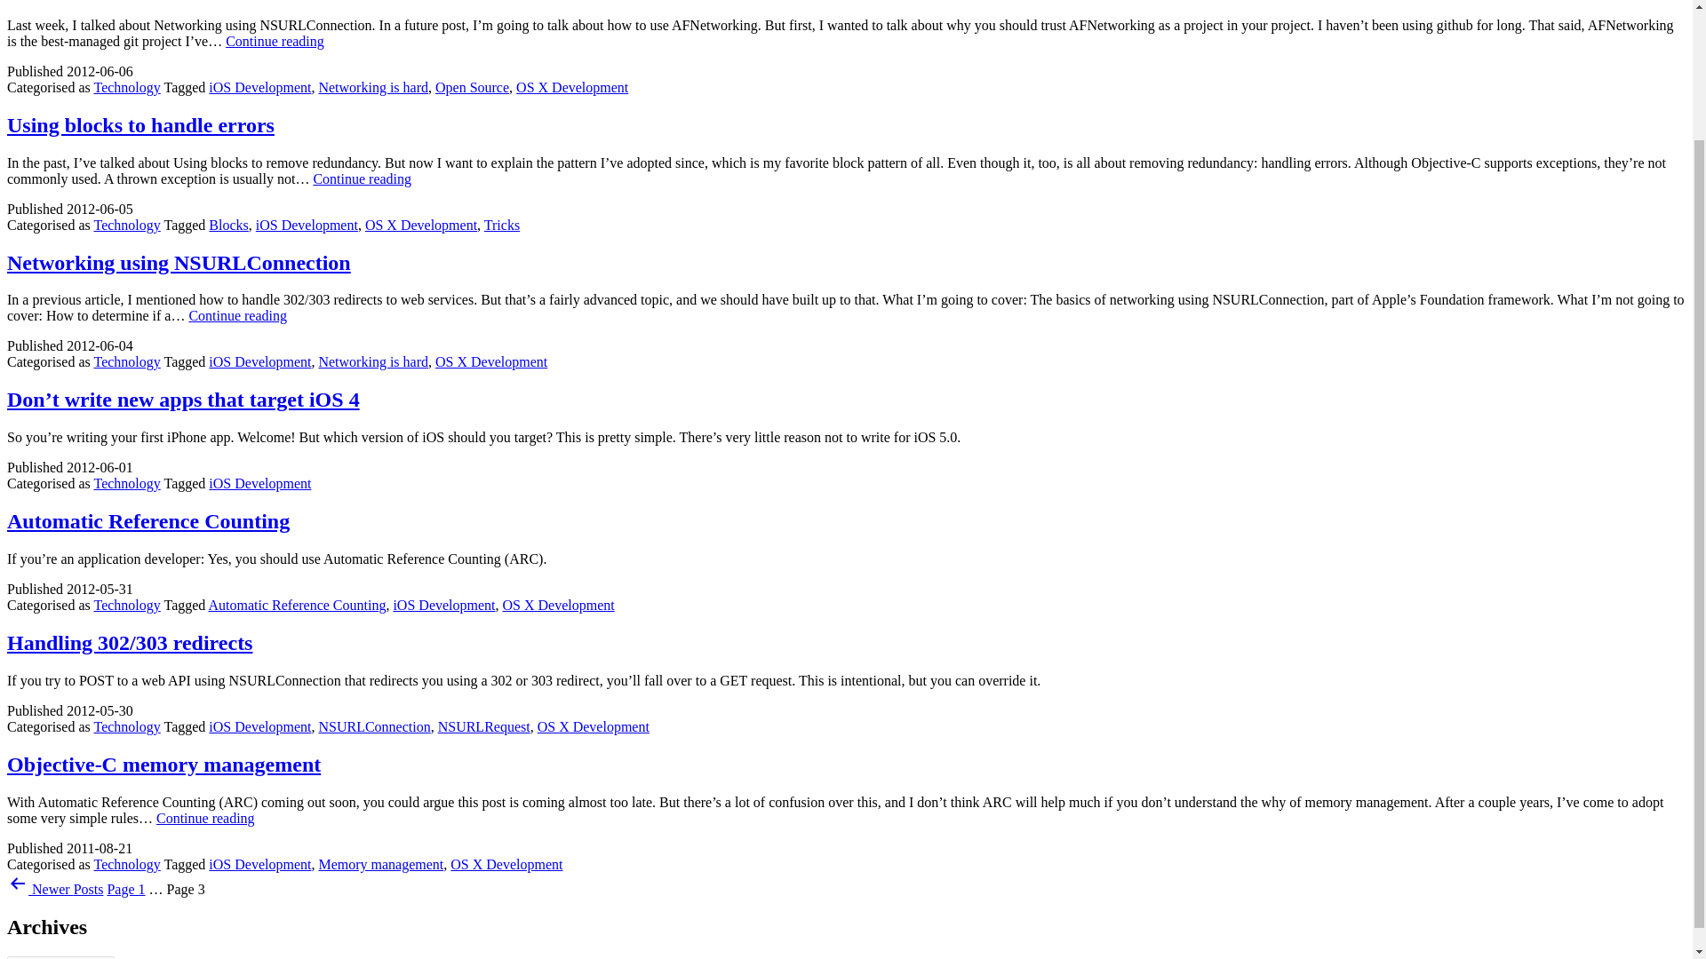 The image size is (1706, 959). Describe the element at coordinates (163, 764) in the screenshot. I see `Objective-C memory management` at that location.